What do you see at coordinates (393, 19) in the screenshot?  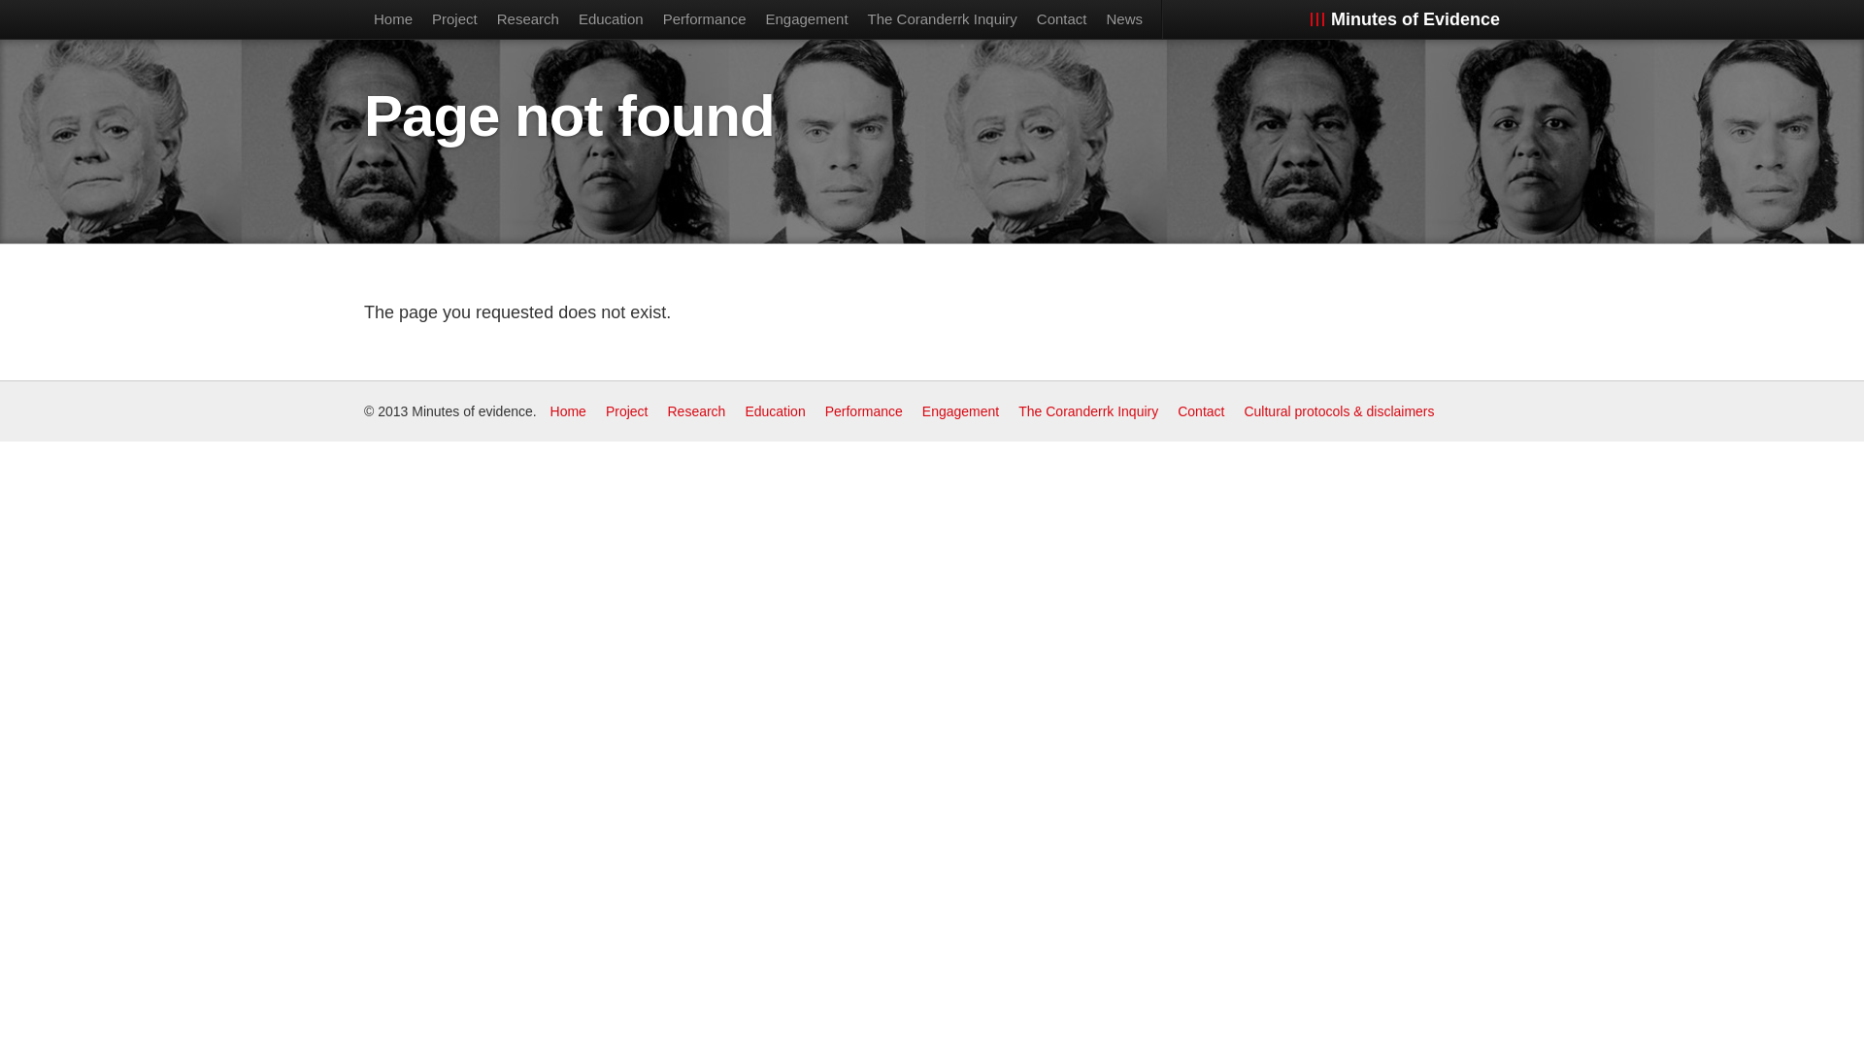 I see `Home` at bounding box center [393, 19].